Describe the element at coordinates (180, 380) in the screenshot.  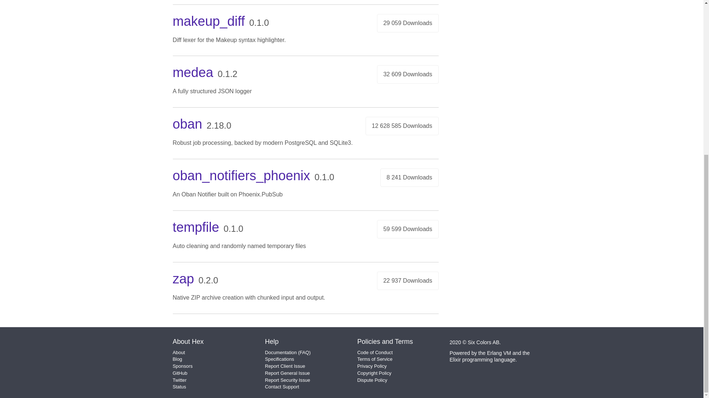
I see `Twitter` at that location.